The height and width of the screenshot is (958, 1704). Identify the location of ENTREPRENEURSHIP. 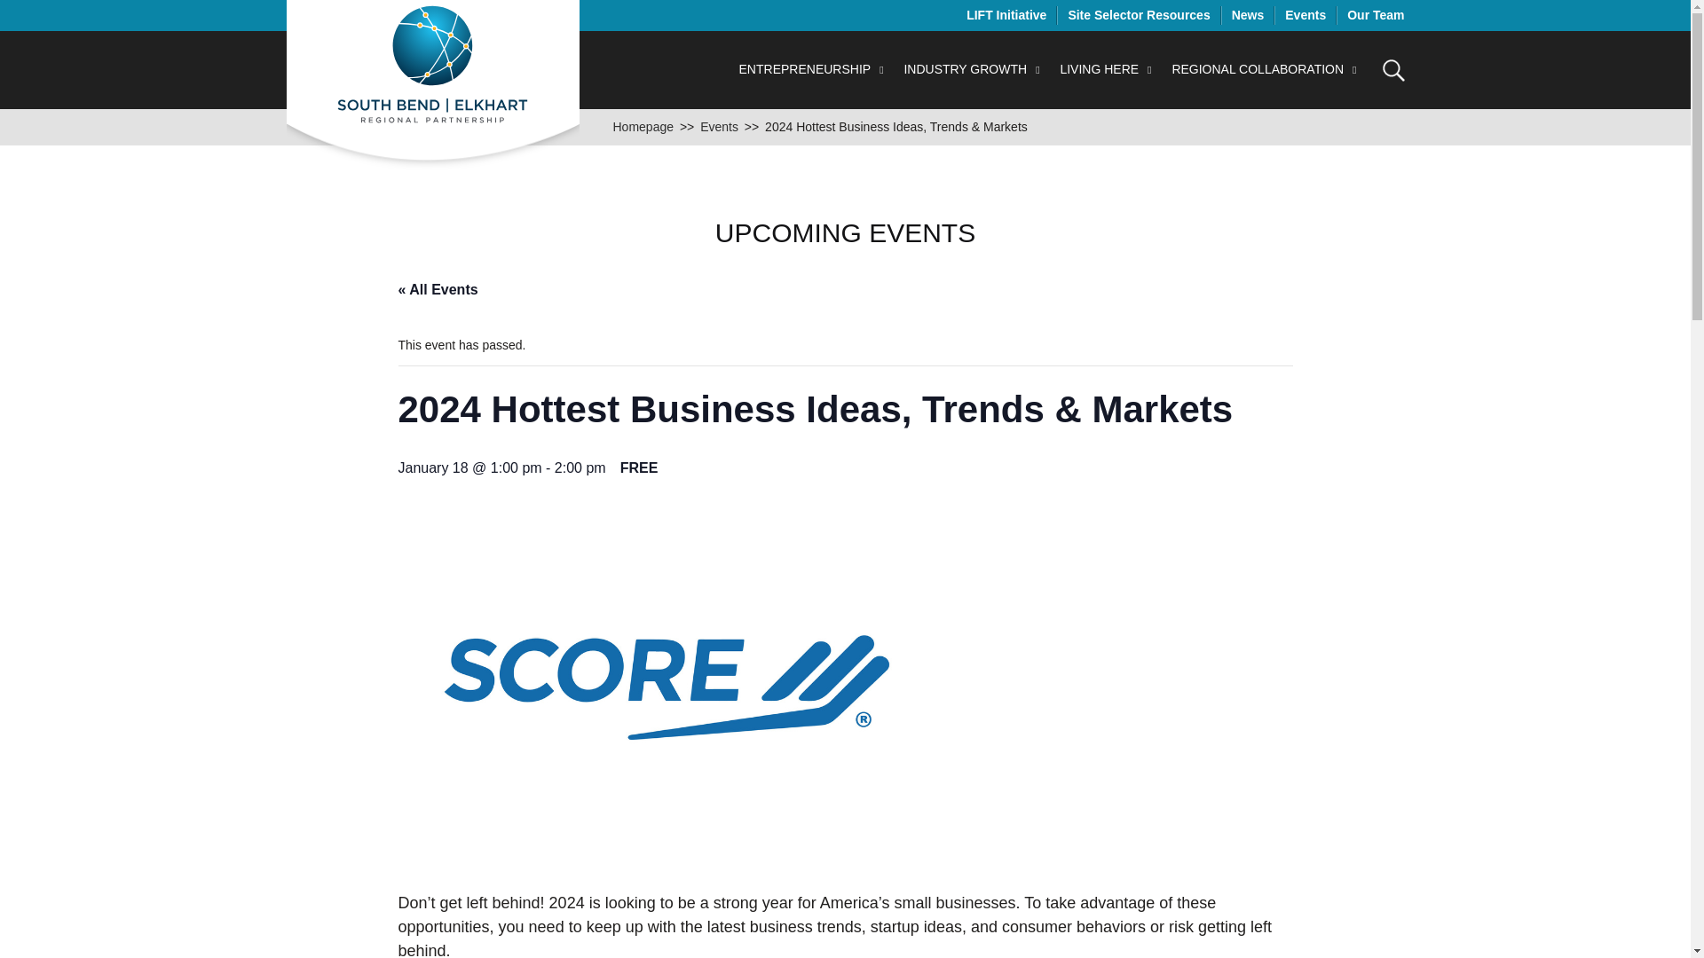
(813, 69).